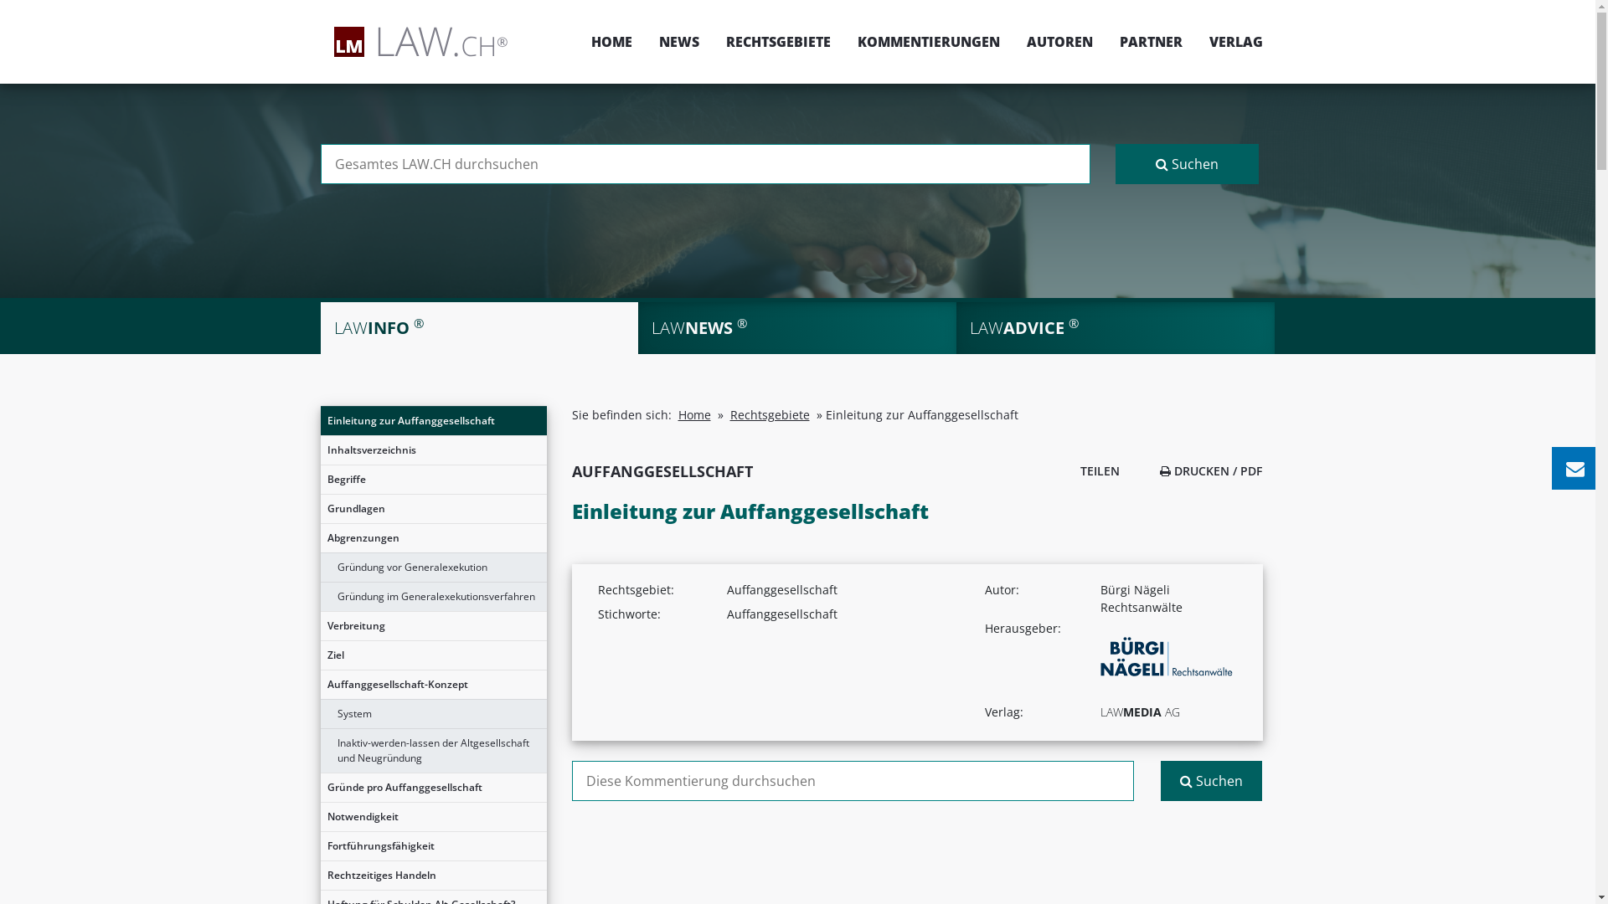 This screenshot has height=904, width=1608. Describe the element at coordinates (433, 714) in the screenshot. I see `System` at that location.